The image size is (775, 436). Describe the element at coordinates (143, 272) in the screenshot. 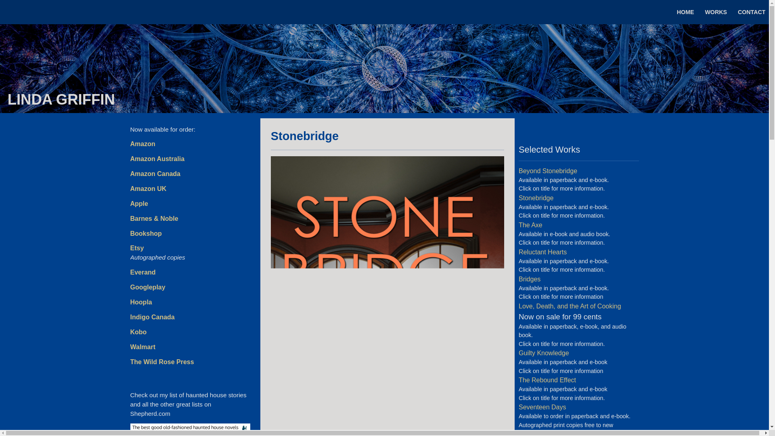

I see `Everand` at that location.